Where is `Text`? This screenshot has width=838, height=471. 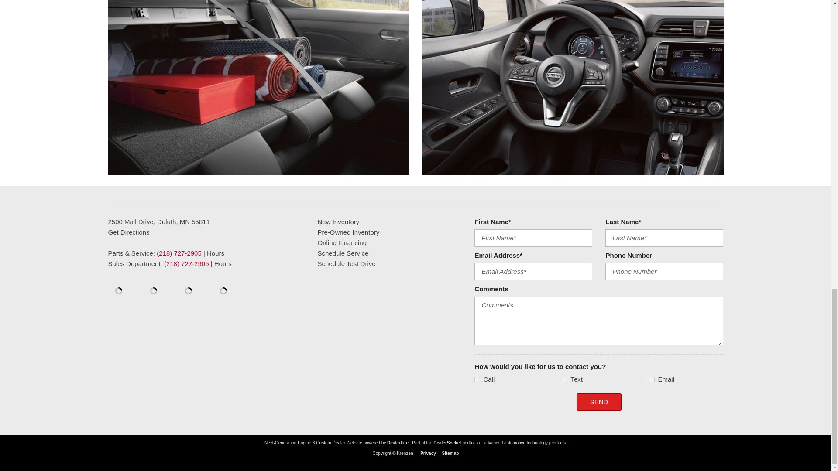 Text is located at coordinates (564, 379).